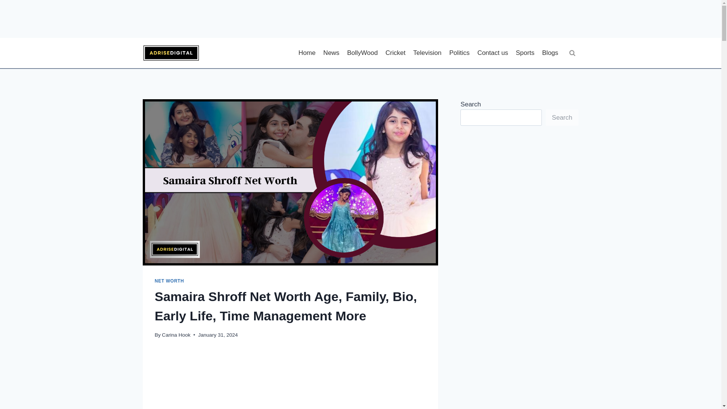 Image resolution: width=727 pixels, height=409 pixels. Describe the element at coordinates (176, 335) in the screenshot. I see `Carina Hook` at that location.